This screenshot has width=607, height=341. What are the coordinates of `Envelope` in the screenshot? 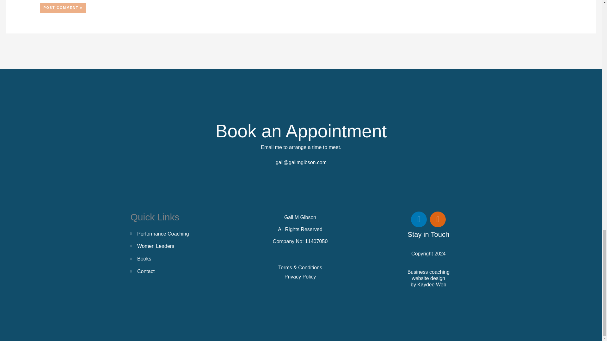 It's located at (438, 219).